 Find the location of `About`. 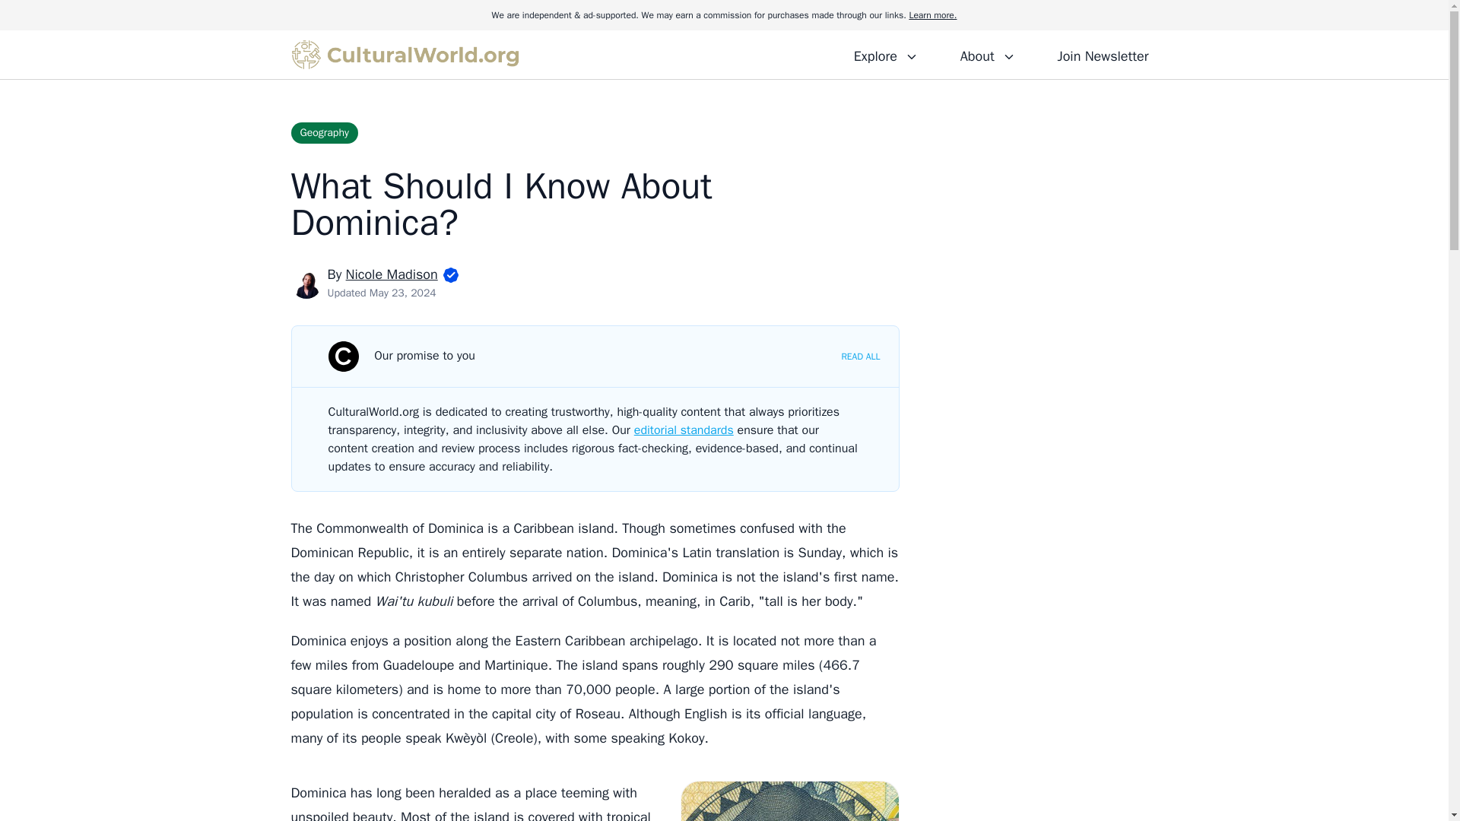

About is located at coordinates (987, 54).